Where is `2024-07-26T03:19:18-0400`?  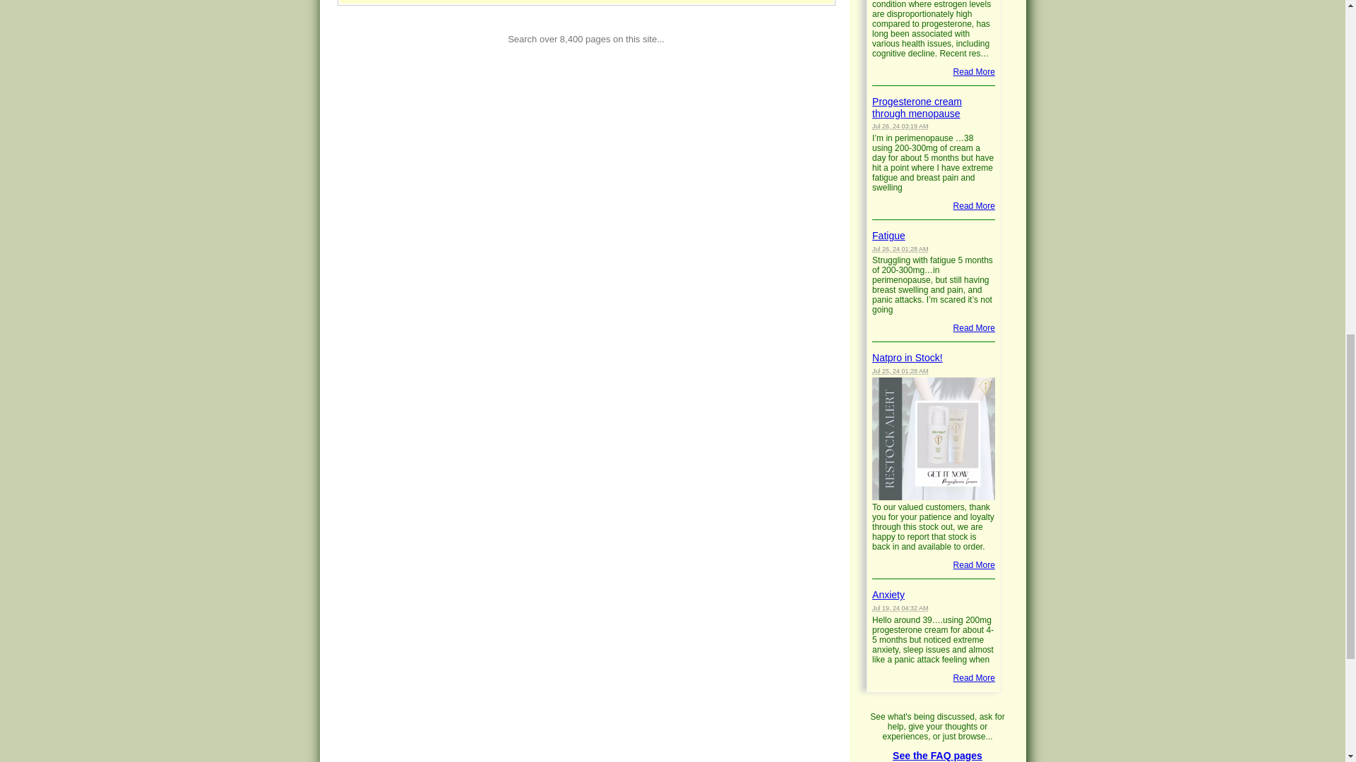 2024-07-26T03:19:18-0400 is located at coordinates (900, 126).